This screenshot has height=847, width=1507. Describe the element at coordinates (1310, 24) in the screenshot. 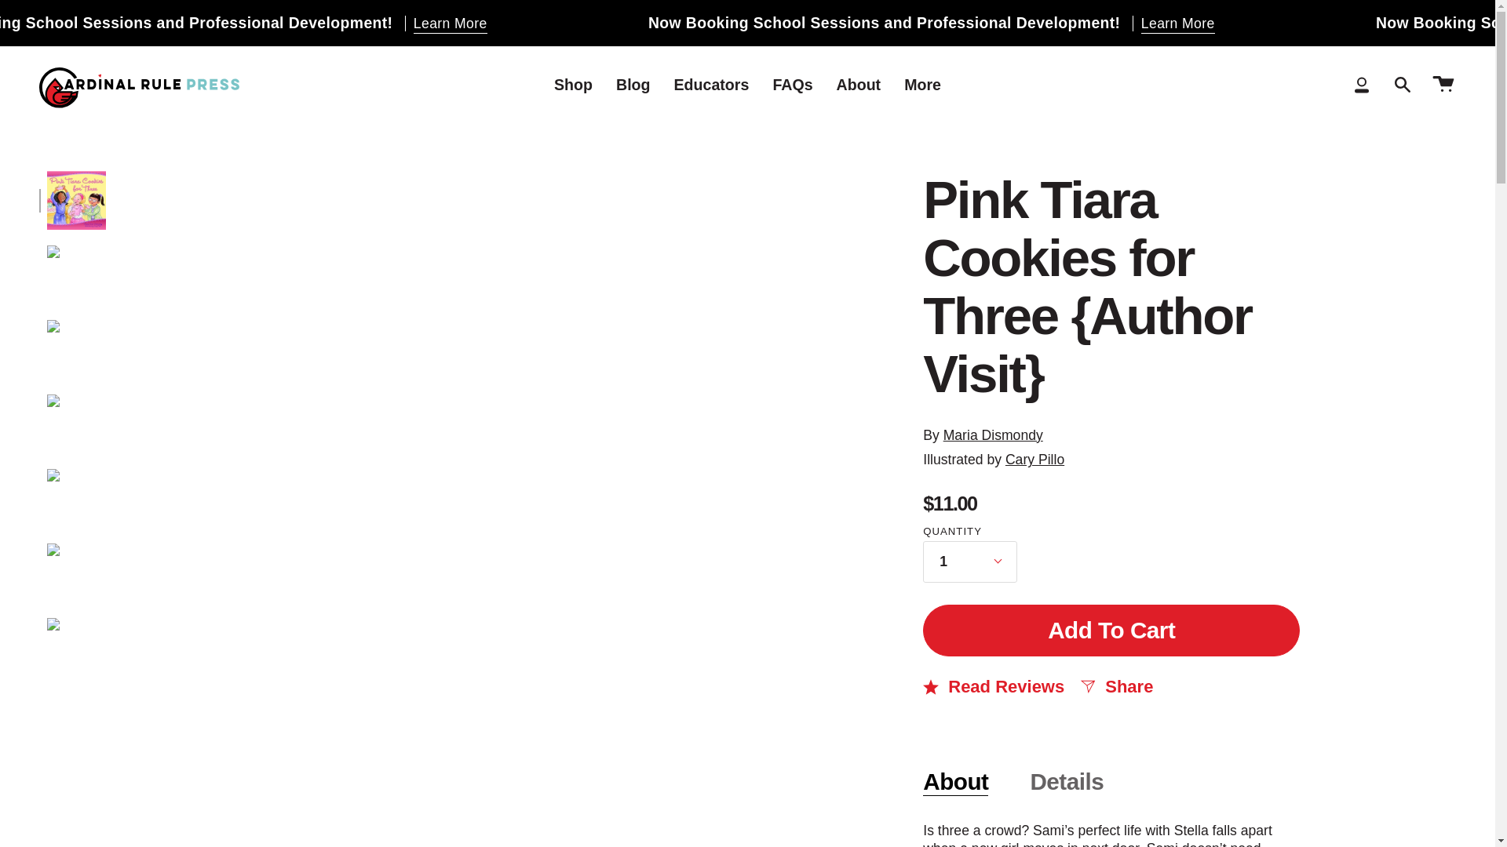

I see `Speakers` at that location.